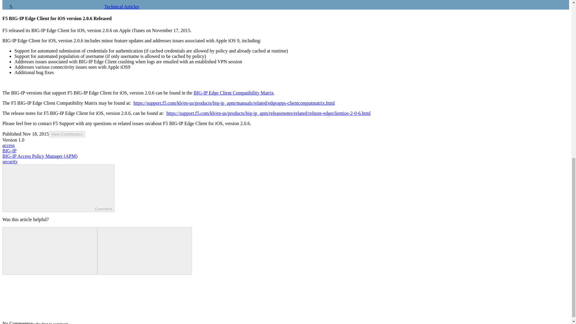 The image size is (576, 324). What do you see at coordinates (50, 187) in the screenshot?
I see `Comment` at bounding box center [50, 187].